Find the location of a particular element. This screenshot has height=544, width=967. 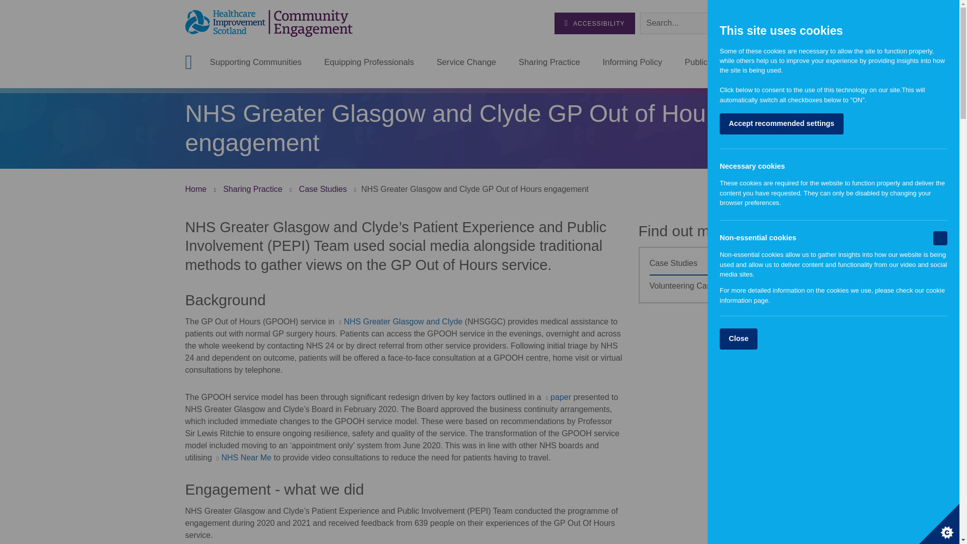

Supporting Communities is located at coordinates (256, 62).